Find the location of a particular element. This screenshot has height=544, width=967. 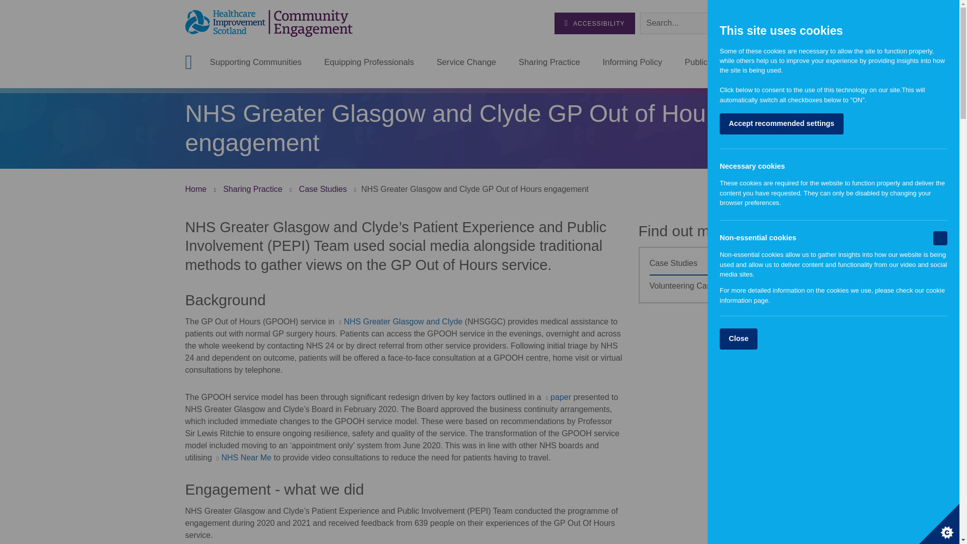

Supporting Communities is located at coordinates (256, 62).